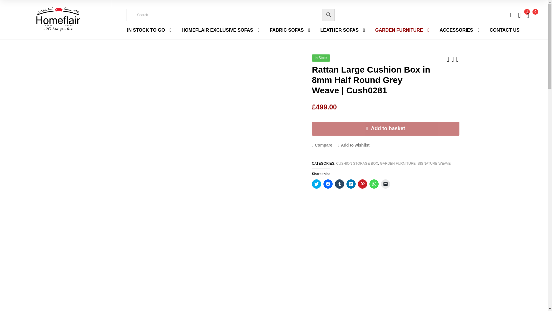 This screenshot has height=311, width=552. I want to click on Click to share on Facebook, so click(328, 184).